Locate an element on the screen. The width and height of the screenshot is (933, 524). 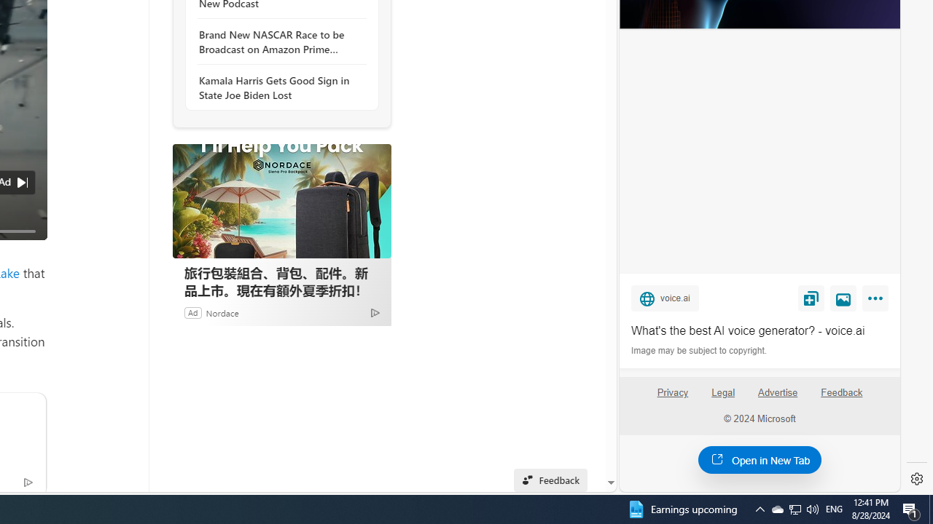
Settings is located at coordinates (917, 479).